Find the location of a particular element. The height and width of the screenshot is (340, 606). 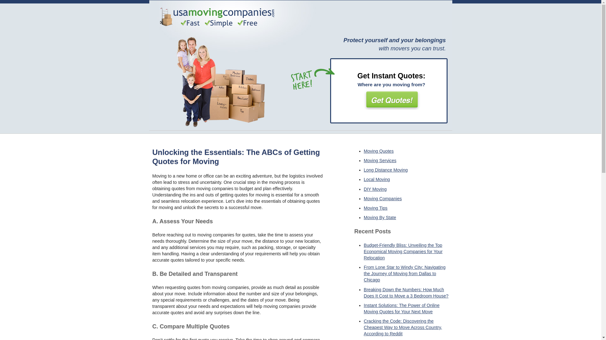

Moving Services is located at coordinates (380, 161).